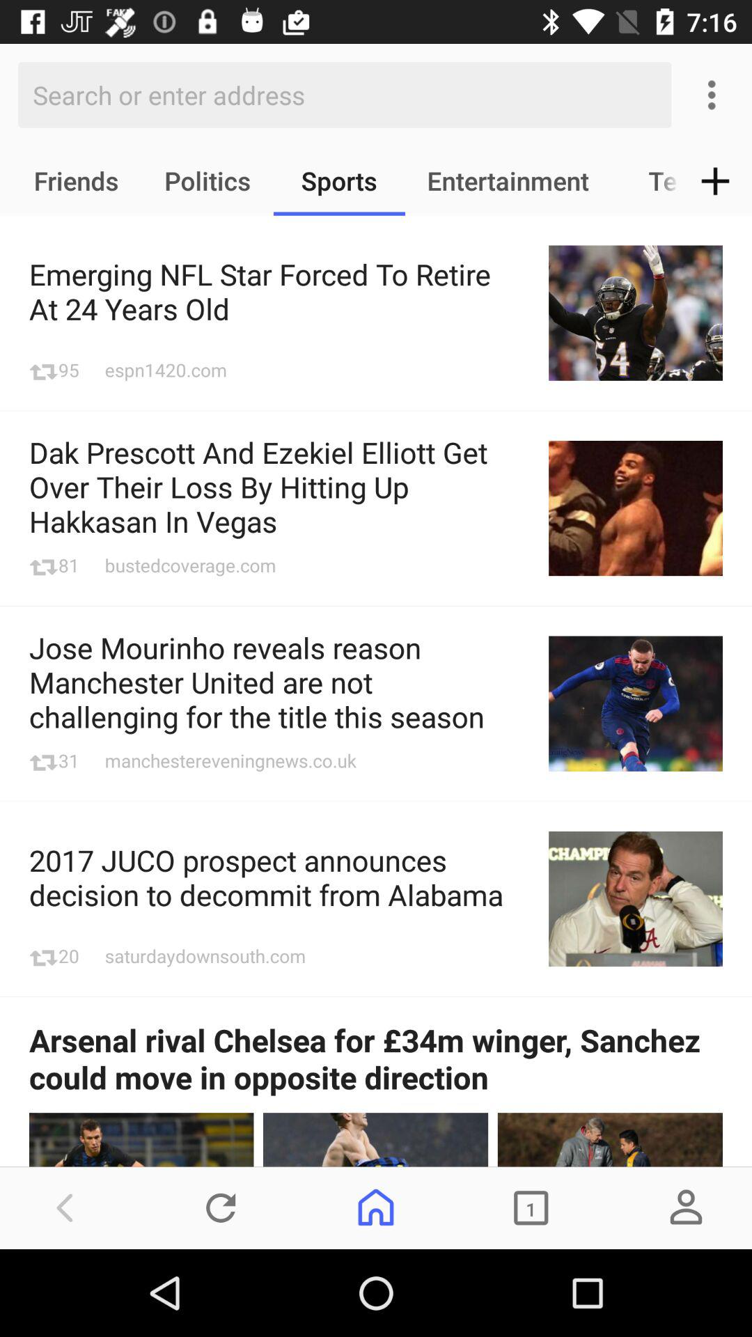 The width and height of the screenshot is (752, 1337). What do you see at coordinates (716, 181) in the screenshot?
I see `click icon next to the tech` at bounding box center [716, 181].